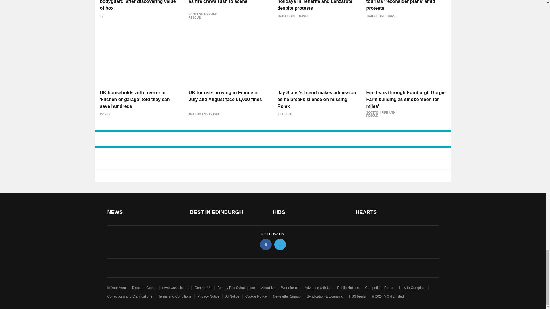 The width and height of the screenshot is (550, 309). What do you see at coordinates (266, 244) in the screenshot?
I see `facebook` at bounding box center [266, 244].